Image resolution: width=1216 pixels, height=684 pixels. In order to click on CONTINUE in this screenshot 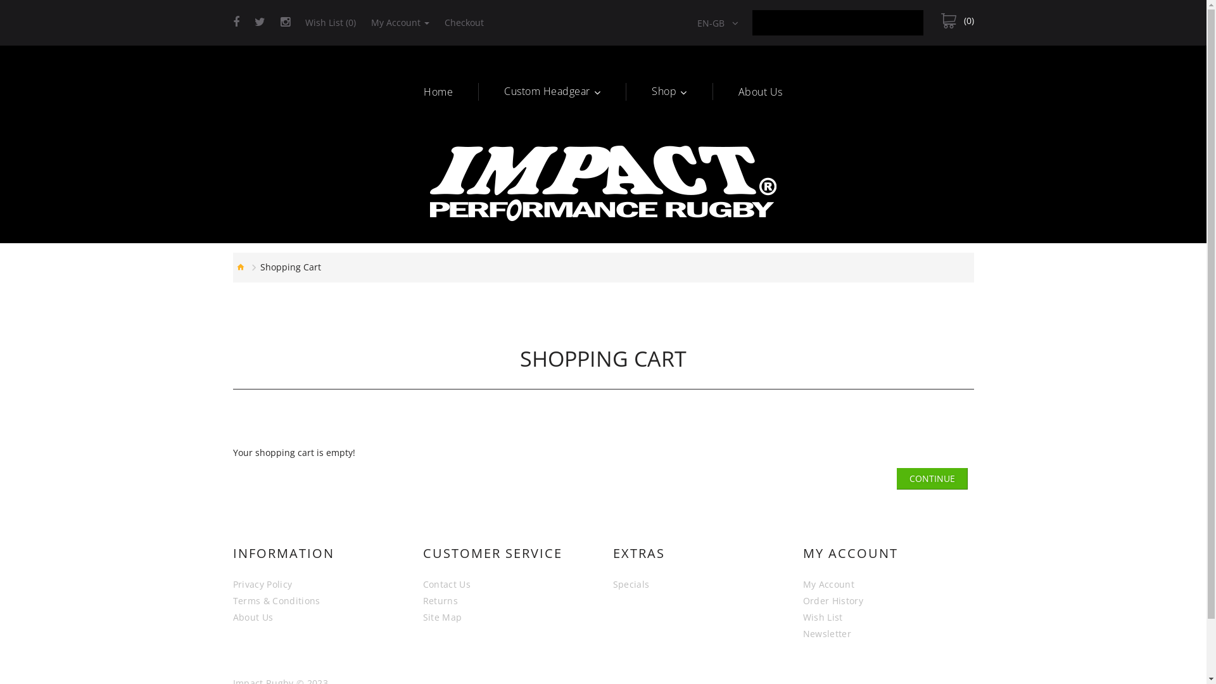, I will do `click(932, 479)`.